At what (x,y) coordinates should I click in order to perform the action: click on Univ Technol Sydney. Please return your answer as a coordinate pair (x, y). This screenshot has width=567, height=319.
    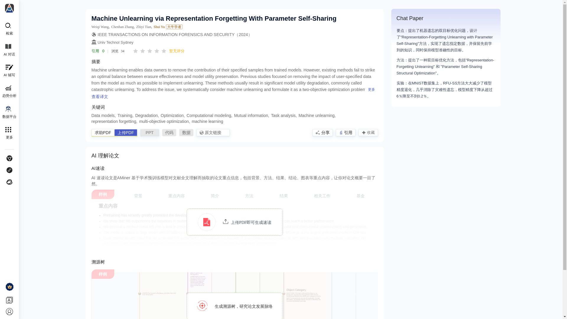
    Looking at the image, I should click on (115, 43).